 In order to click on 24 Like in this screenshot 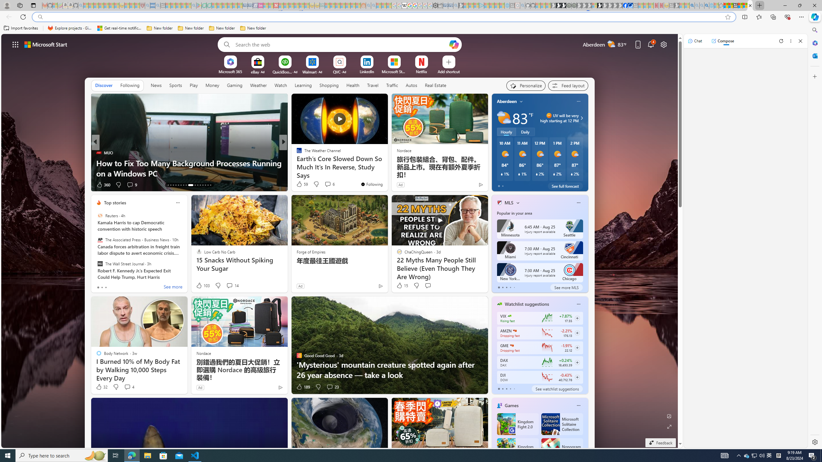, I will do `click(300, 185)`.